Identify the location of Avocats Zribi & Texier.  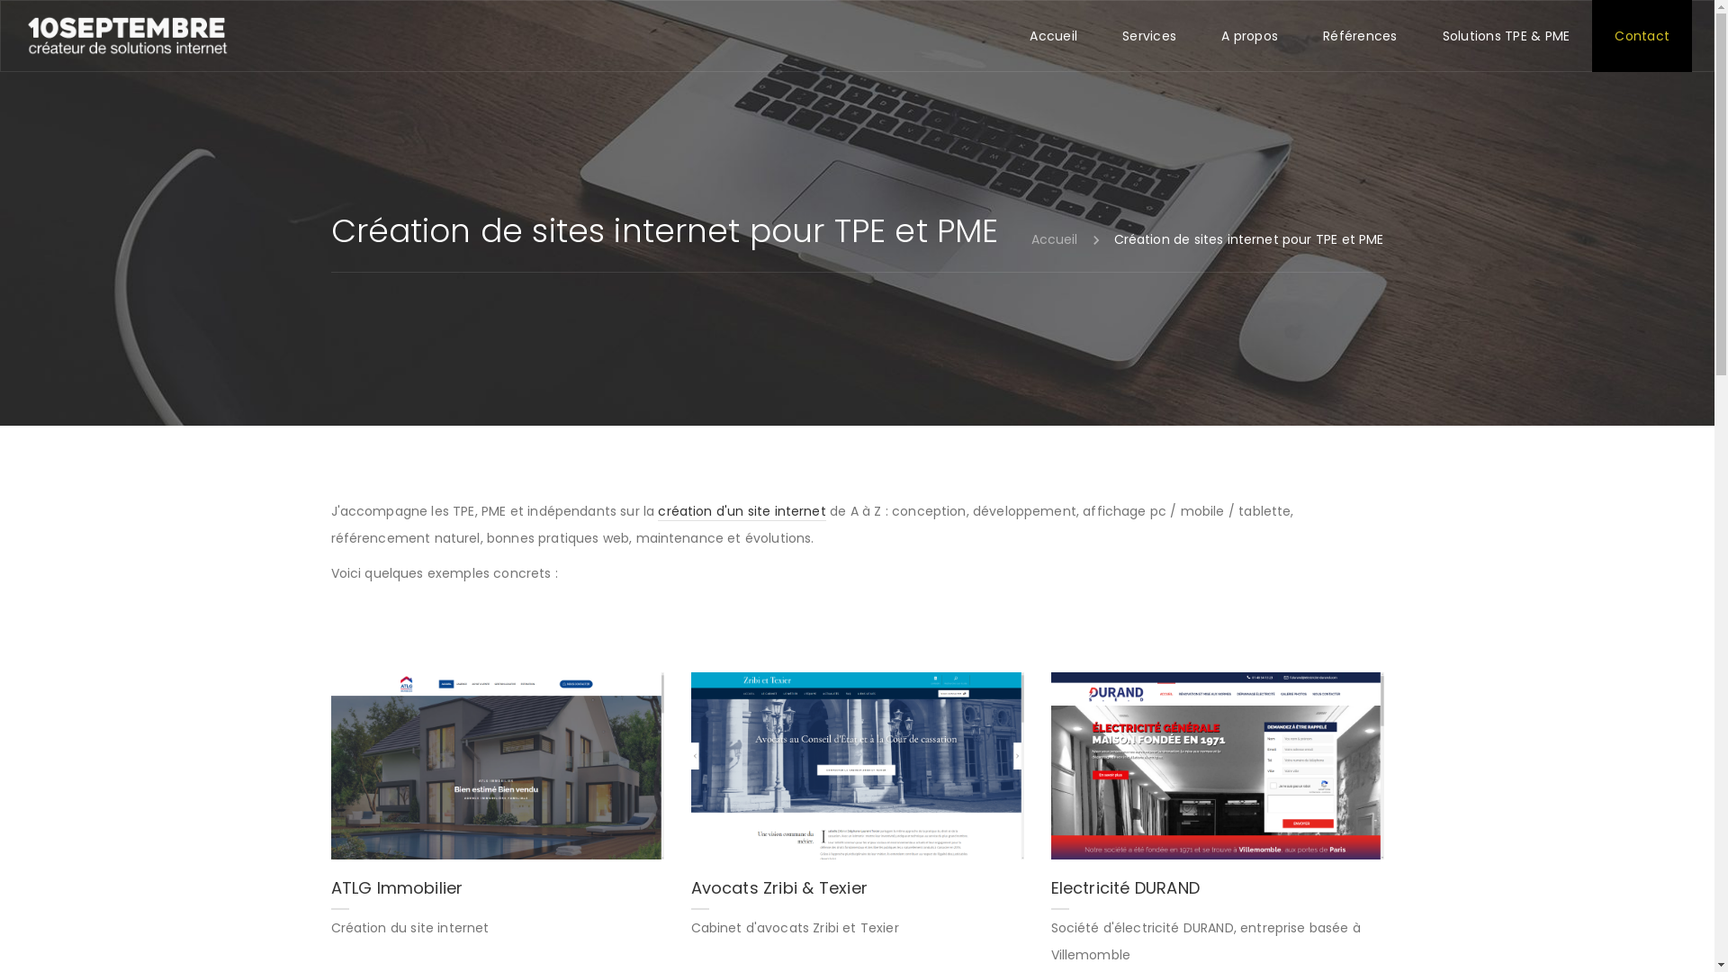
(858, 893).